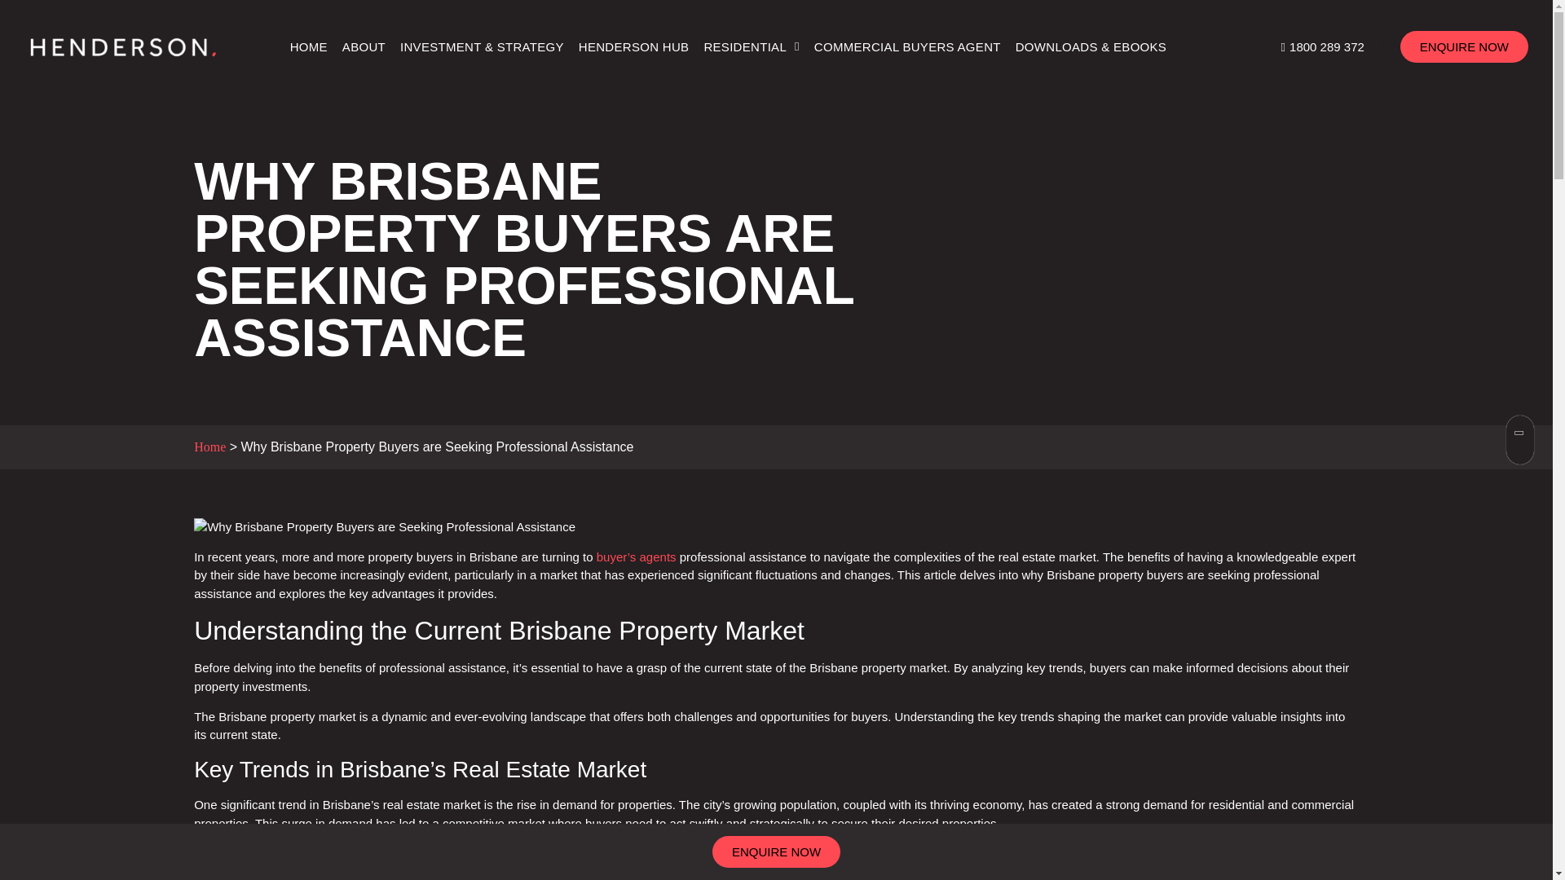 The width and height of the screenshot is (1565, 880). I want to click on COMMERCIAL BUYERS AGENT, so click(907, 46).